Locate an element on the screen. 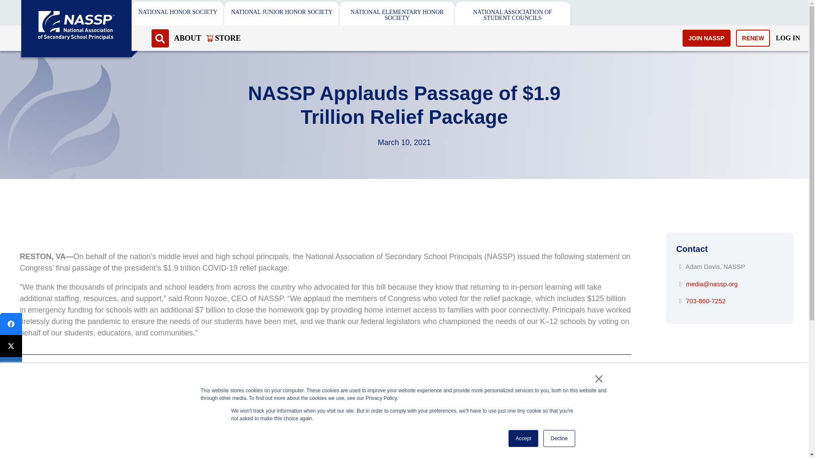 This screenshot has width=815, height=458. NATIONAL ASSOCIATION OF STUDENT COUNCILS is located at coordinates (513, 15).